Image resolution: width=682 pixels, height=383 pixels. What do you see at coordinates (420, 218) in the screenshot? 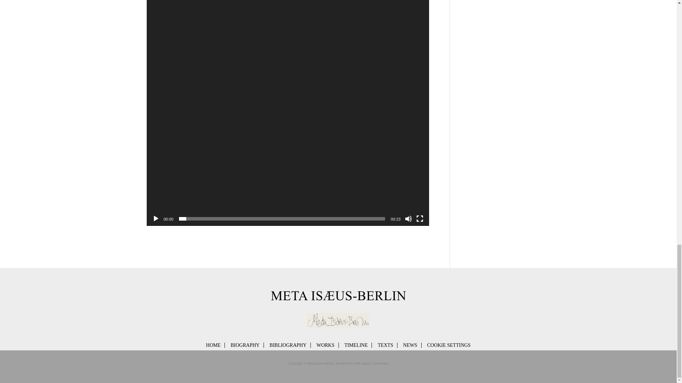
I see `Fullscreen` at bounding box center [420, 218].